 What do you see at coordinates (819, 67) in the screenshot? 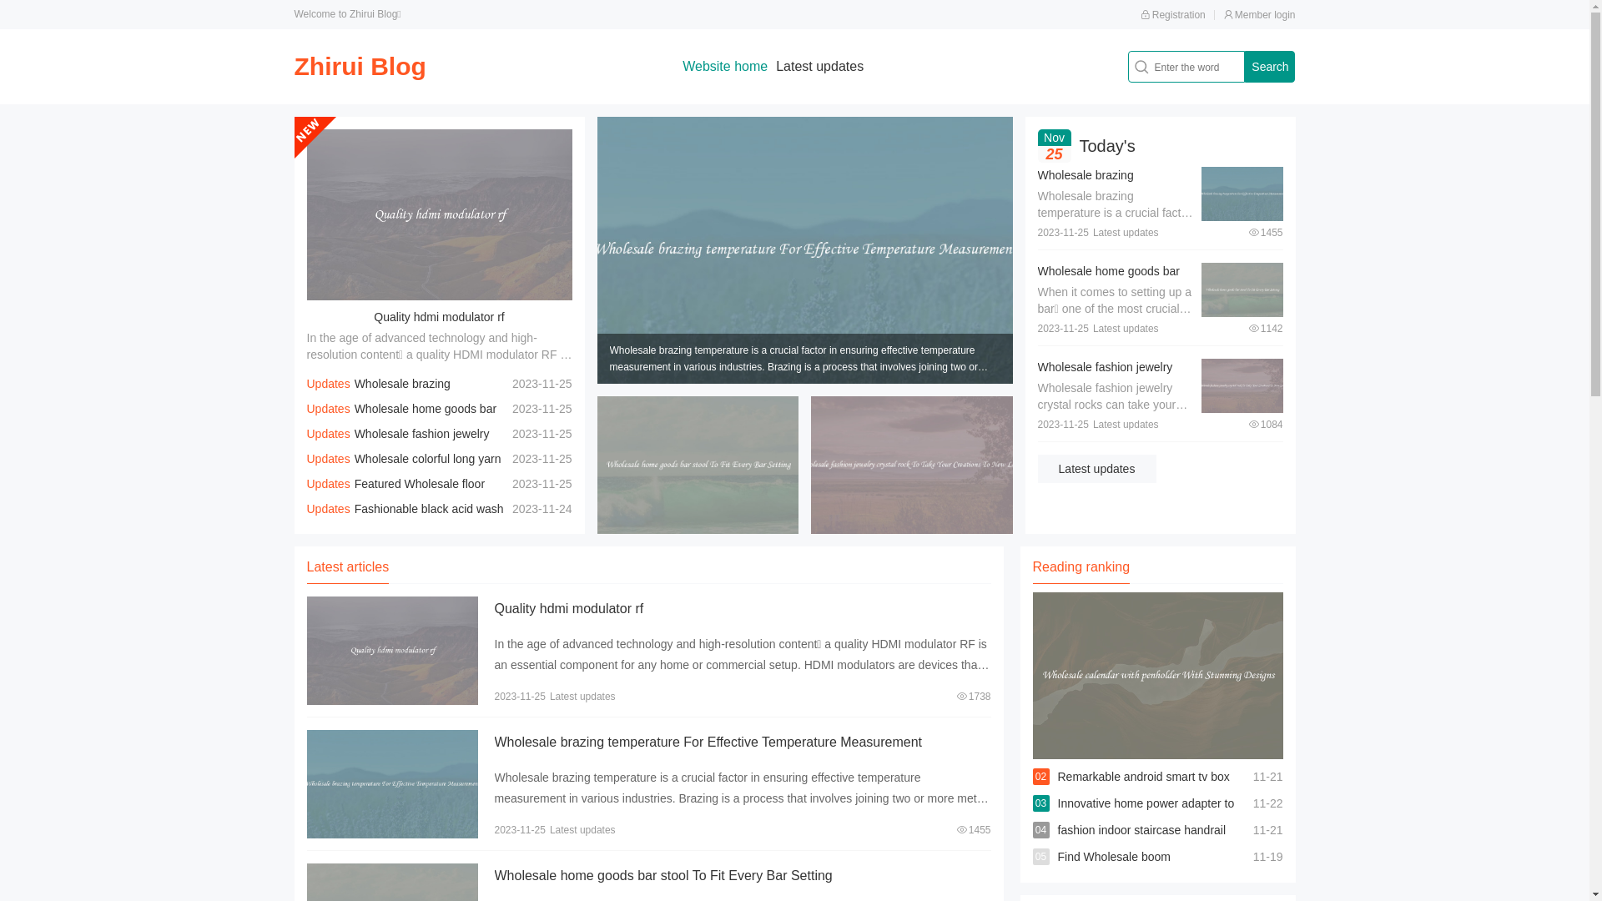
I see `Latest updates` at bounding box center [819, 67].